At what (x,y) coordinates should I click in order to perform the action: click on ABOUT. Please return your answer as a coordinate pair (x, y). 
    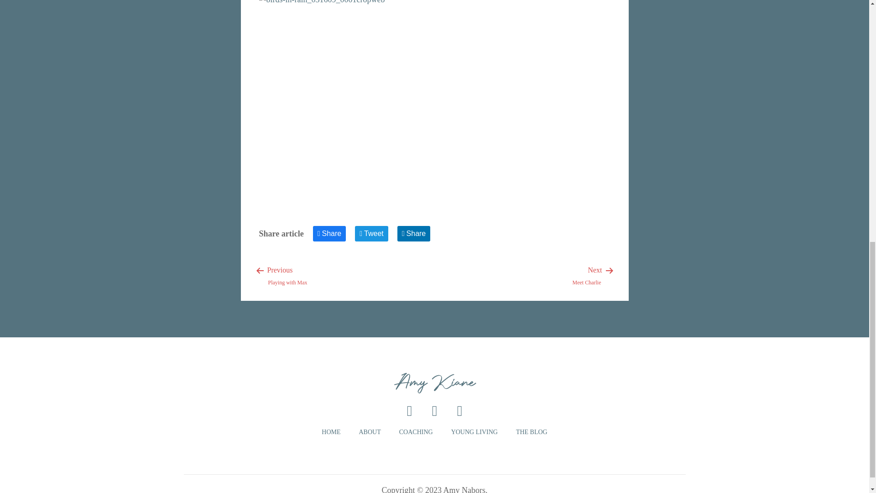
    Looking at the image, I should click on (416, 432).